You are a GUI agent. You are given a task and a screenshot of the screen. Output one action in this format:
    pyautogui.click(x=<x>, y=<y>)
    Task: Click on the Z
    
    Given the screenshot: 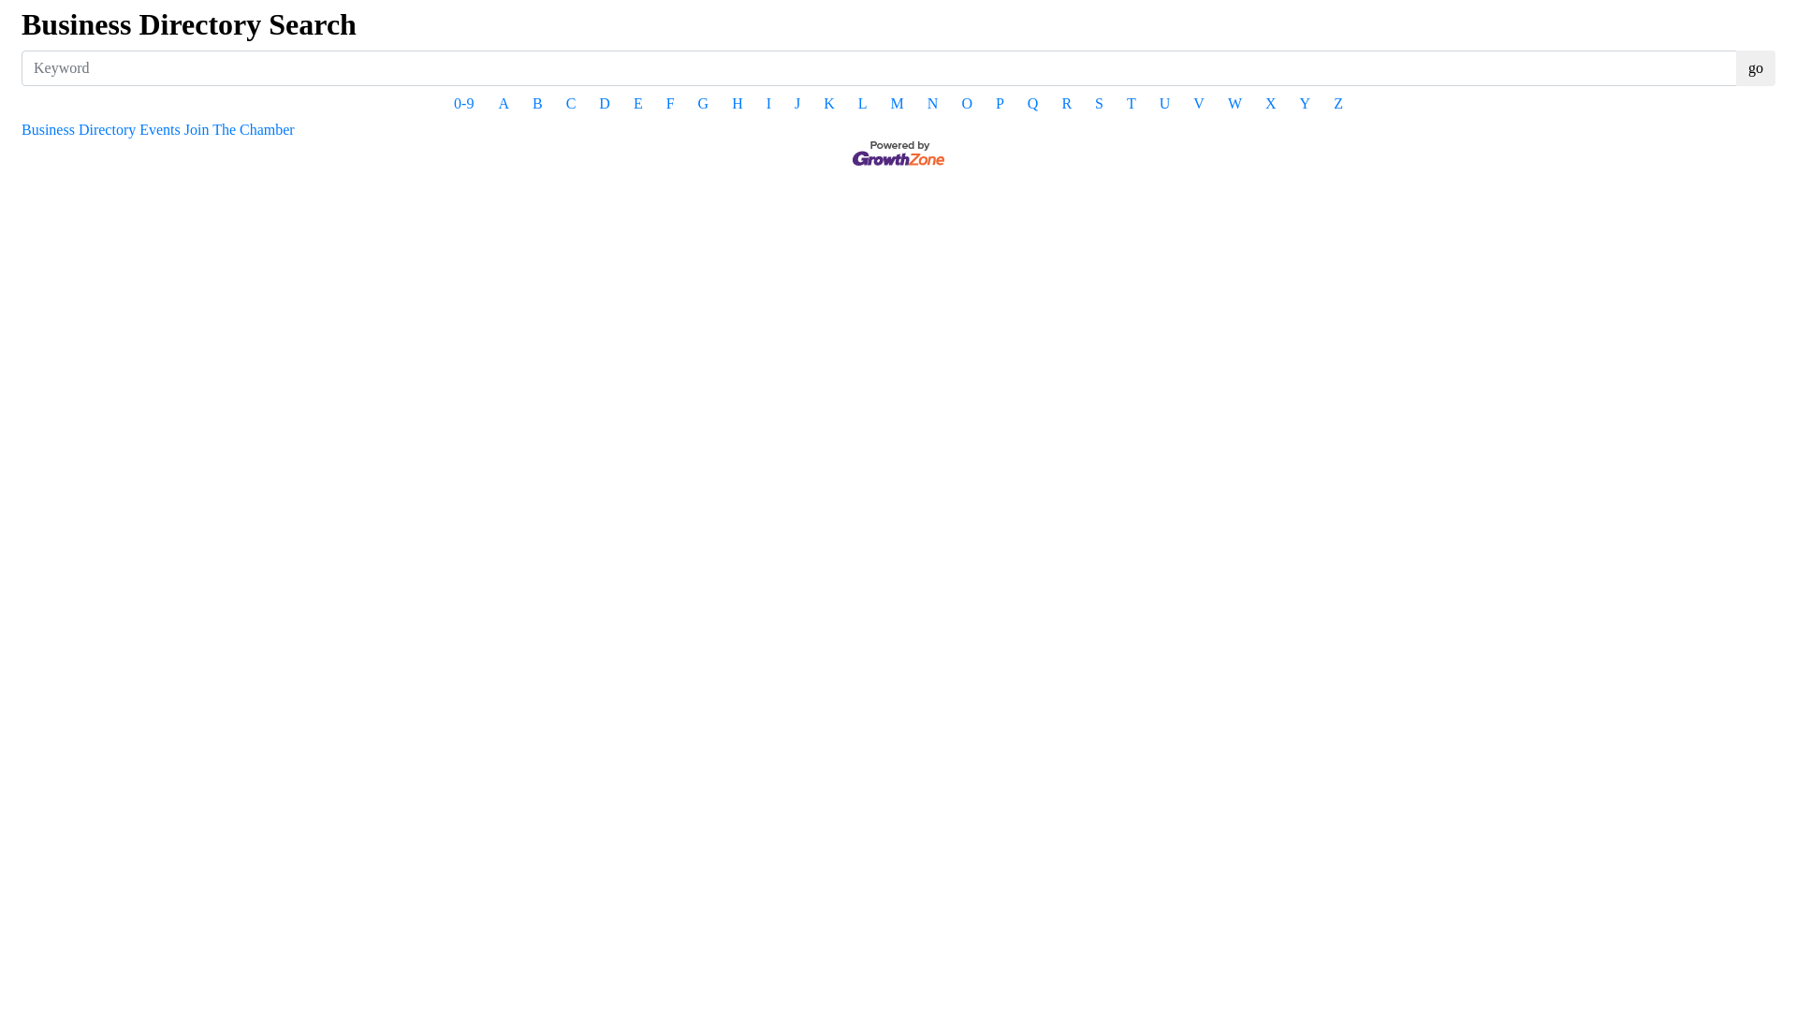 What is the action you would take?
    pyautogui.click(x=1338, y=104)
    